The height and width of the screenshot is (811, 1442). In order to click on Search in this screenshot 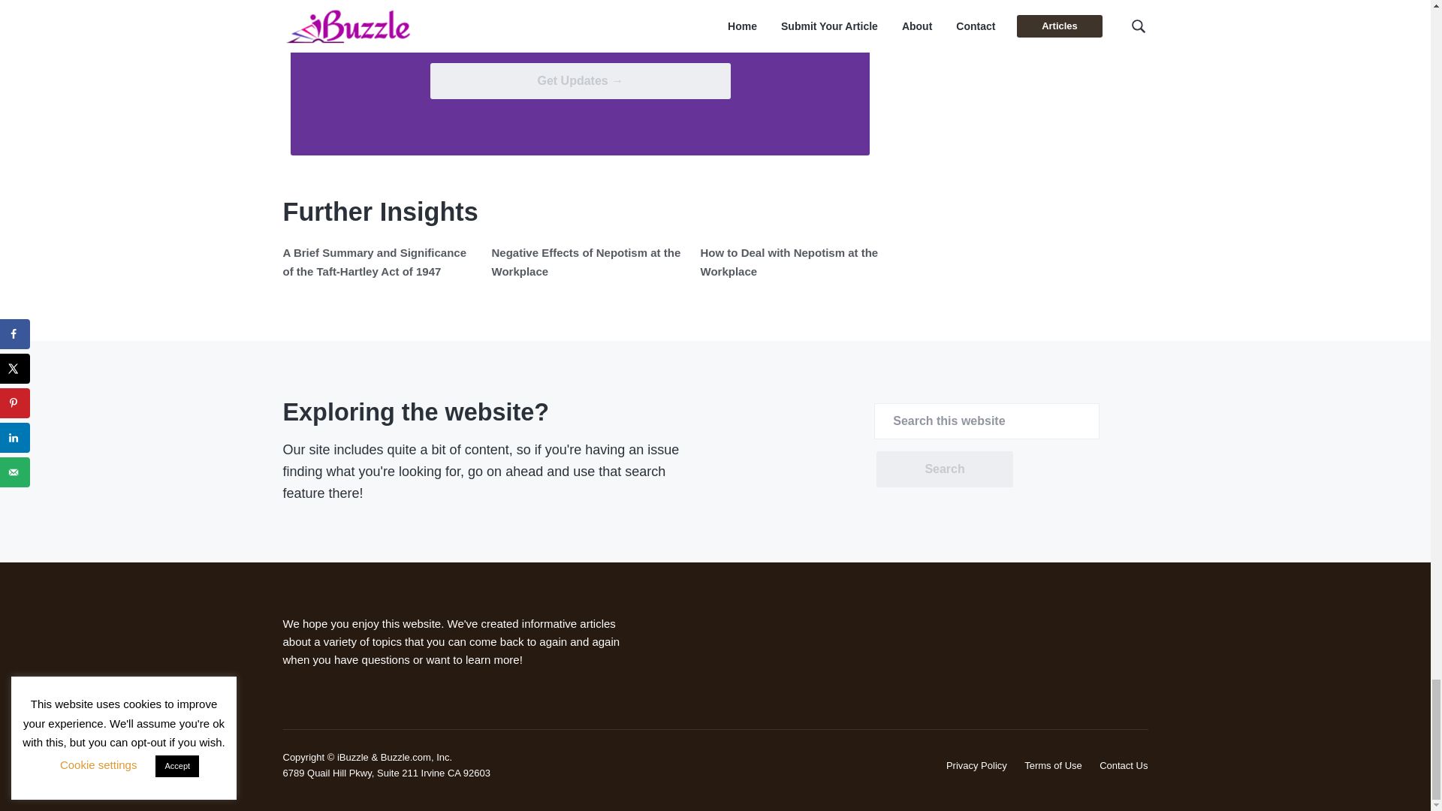, I will do `click(944, 469)`.